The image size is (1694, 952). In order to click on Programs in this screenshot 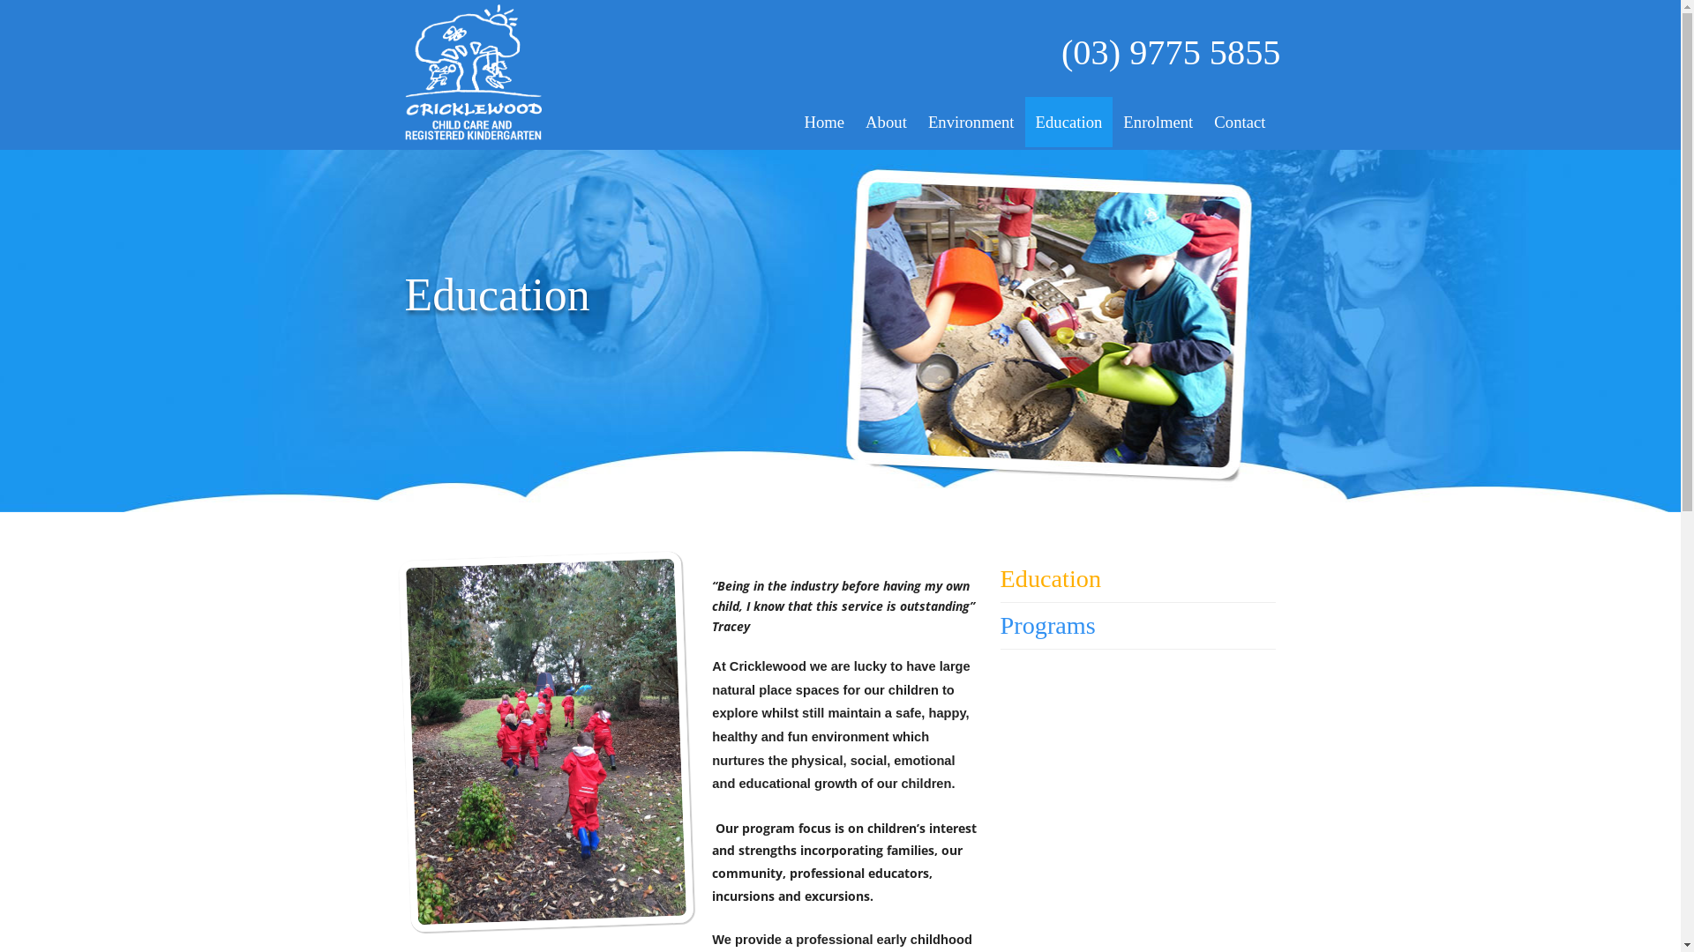, I will do `click(1138, 626)`.